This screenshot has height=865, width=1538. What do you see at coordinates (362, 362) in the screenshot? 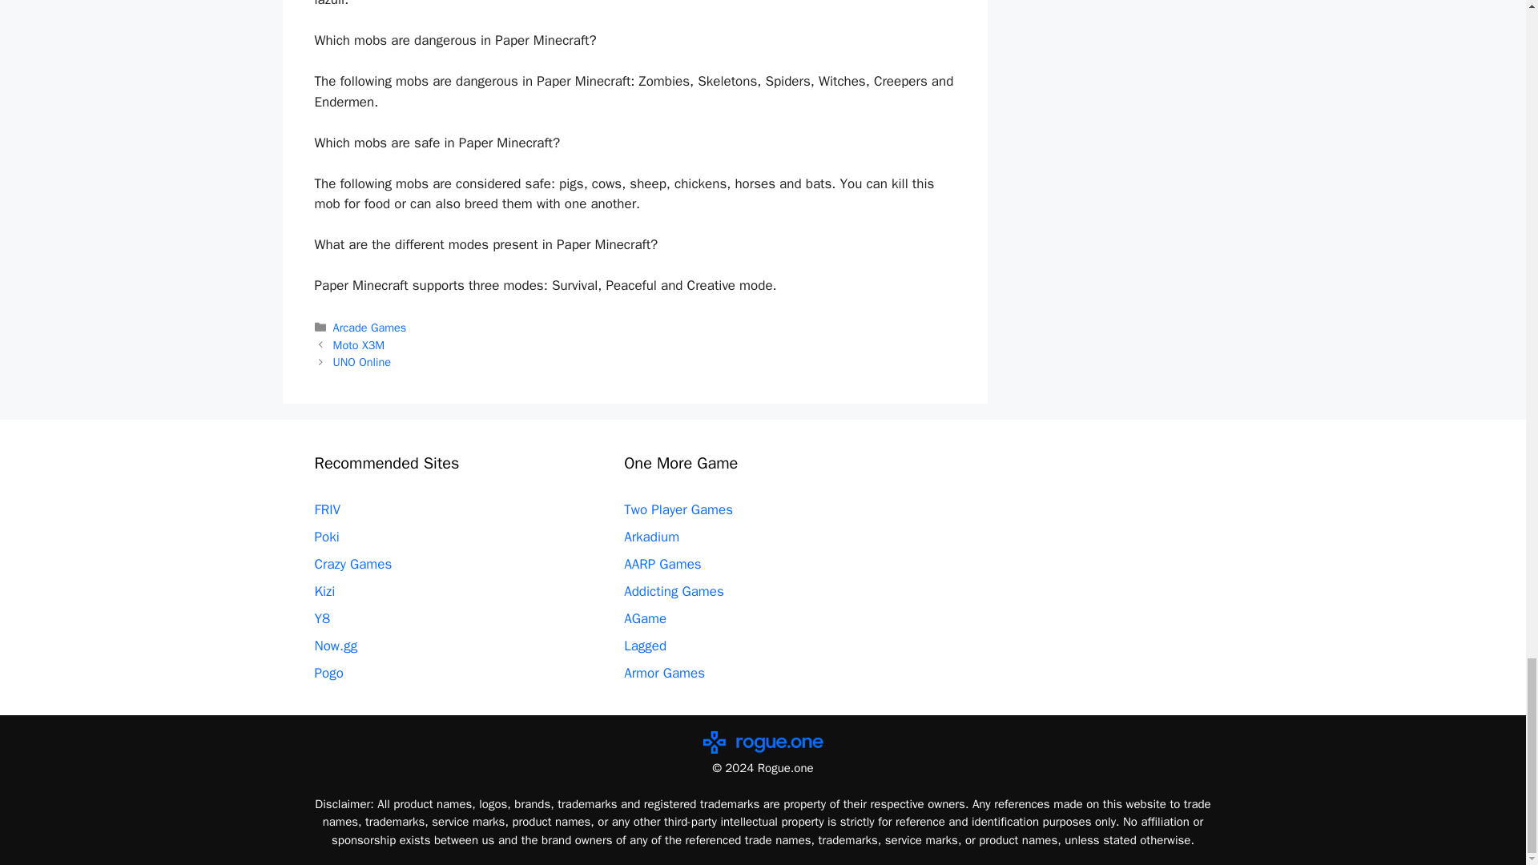
I see `Next` at bounding box center [362, 362].